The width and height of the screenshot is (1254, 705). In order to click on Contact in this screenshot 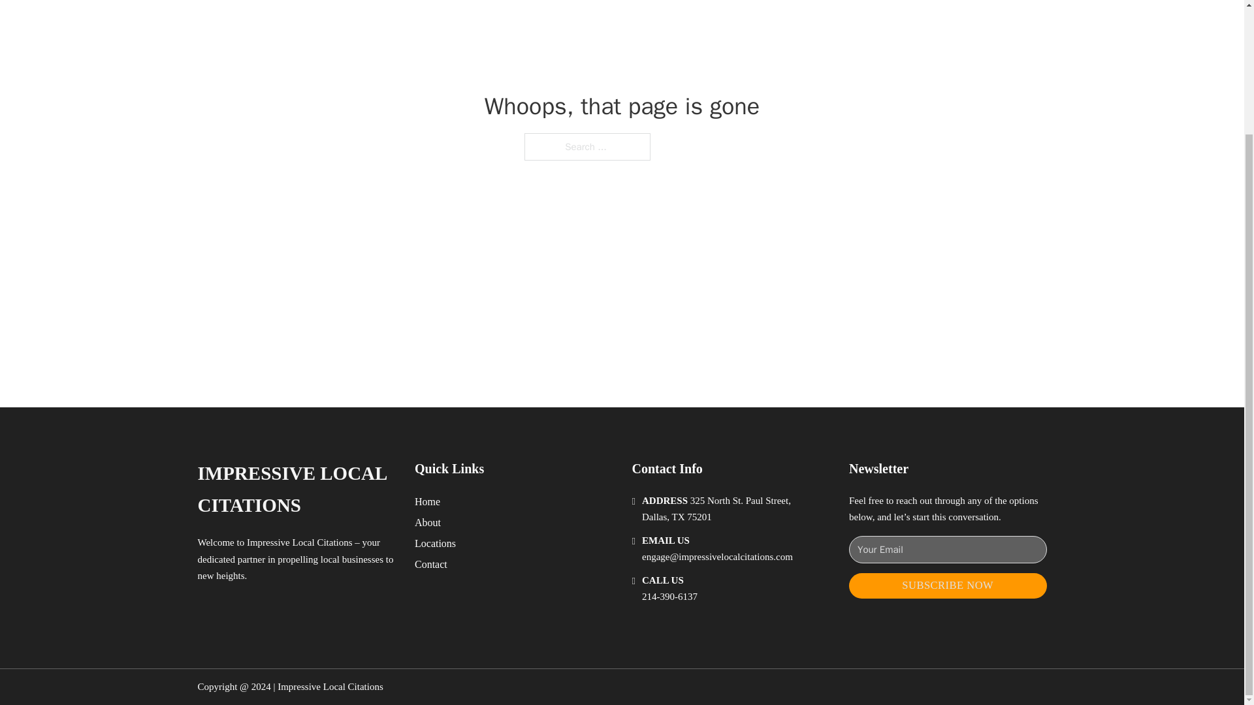, I will do `click(431, 564)`.